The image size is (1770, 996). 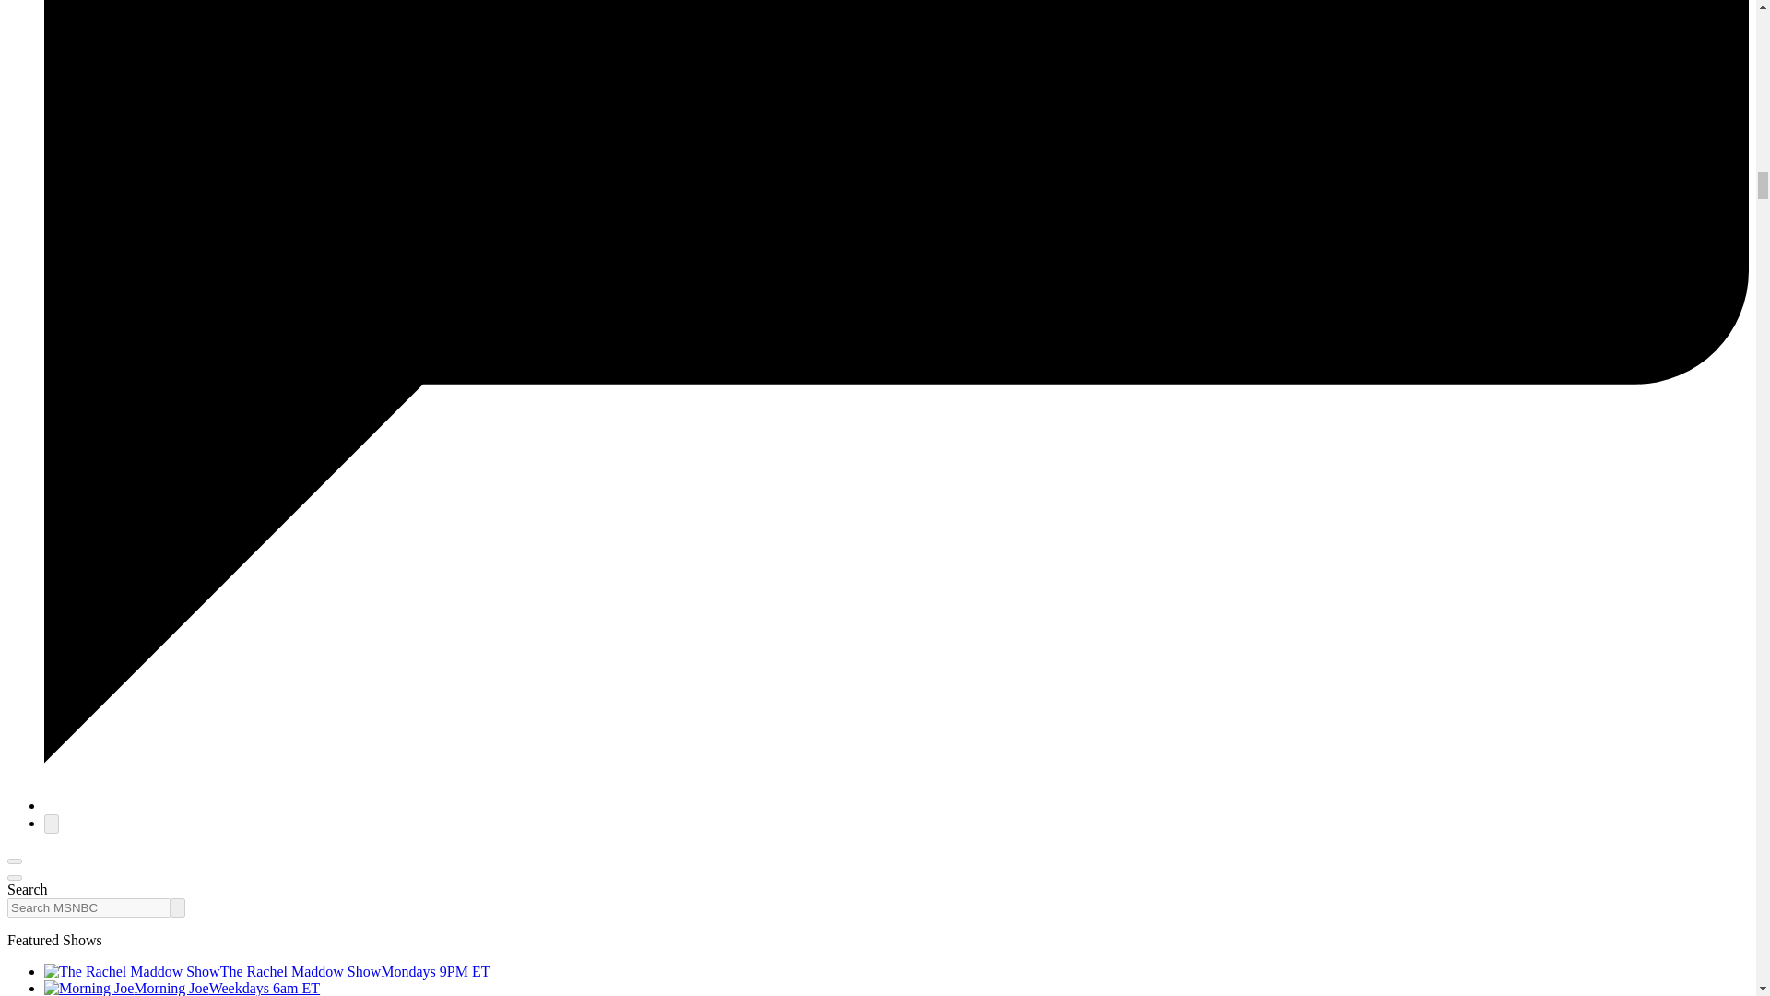 What do you see at coordinates (267, 971) in the screenshot?
I see `The Rachel Maddow ShowMondays 9PM ET` at bounding box center [267, 971].